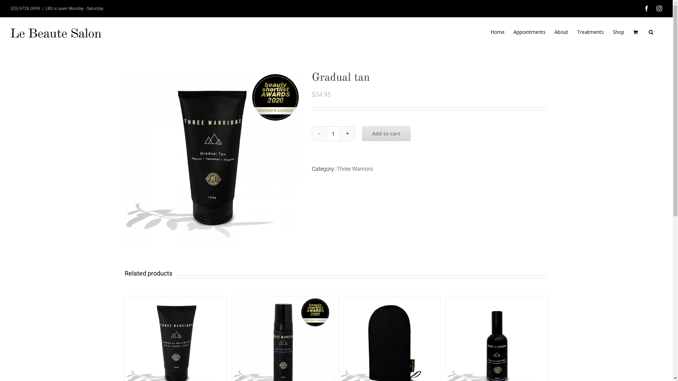 The width and height of the screenshot is (678, 381). Describe the element at coordinates (647, 8) in the screenshot. I see `Facebook` at that location.